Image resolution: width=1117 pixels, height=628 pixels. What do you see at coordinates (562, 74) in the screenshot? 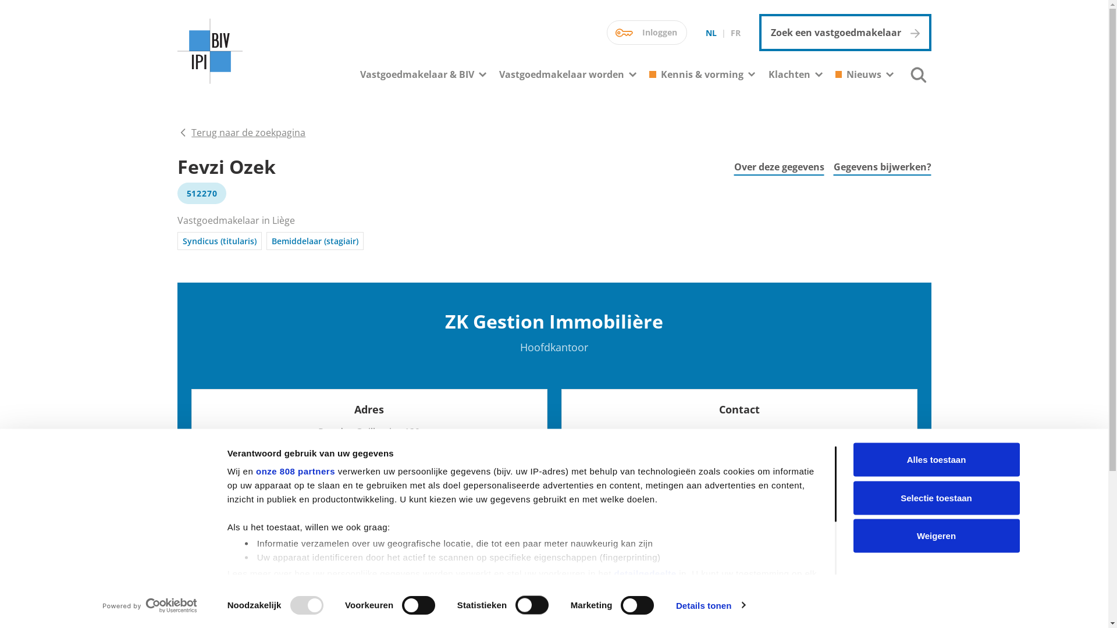
I see `Vastgoedmakelaar worden` at bounding box center [562, 74].